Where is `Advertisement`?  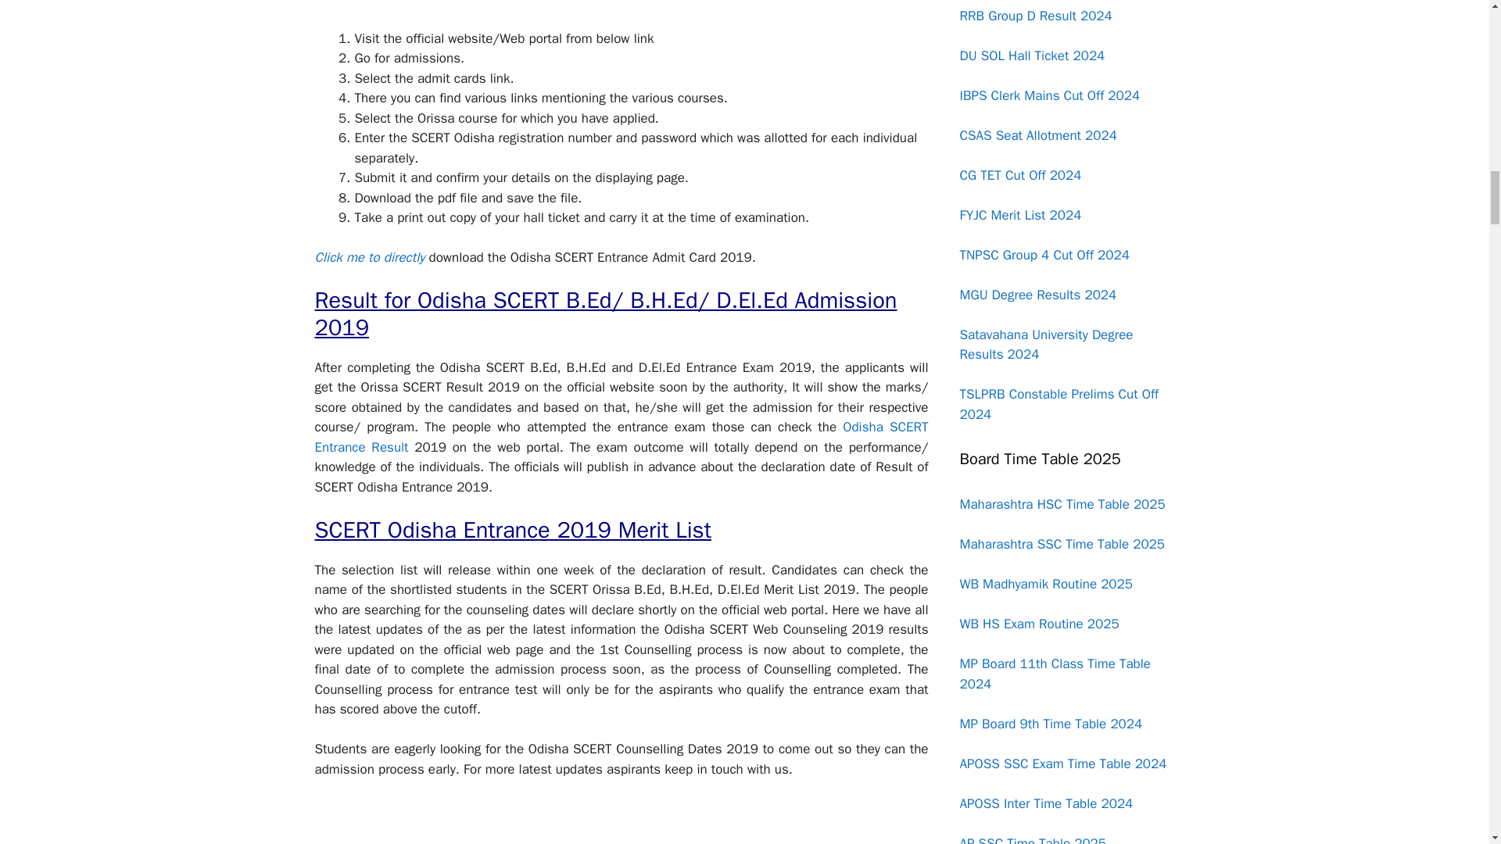
Advertisement is located at coordinates (621, 14).